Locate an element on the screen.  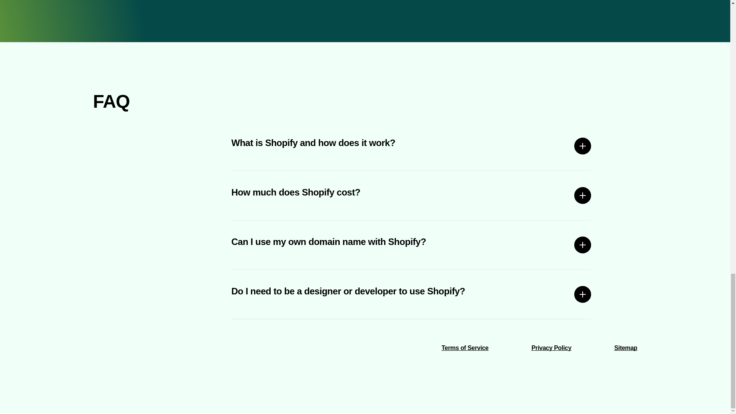
Can I use my own domain name with Shopify? is located at coordinates (412, 245).